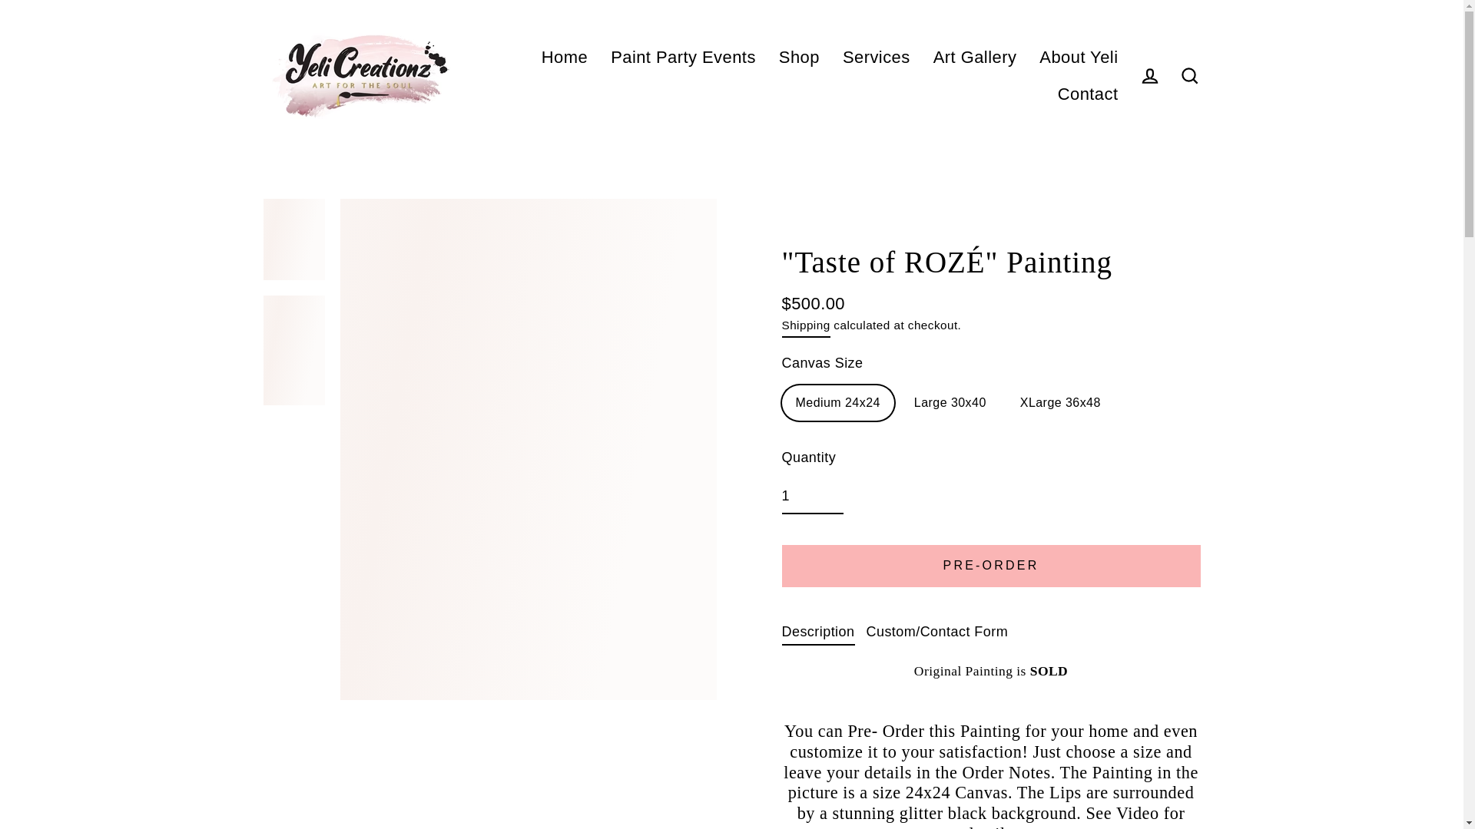 This screenshot has width=1475, height=829. I want to click on Paint Party Events, so click(682, 57).